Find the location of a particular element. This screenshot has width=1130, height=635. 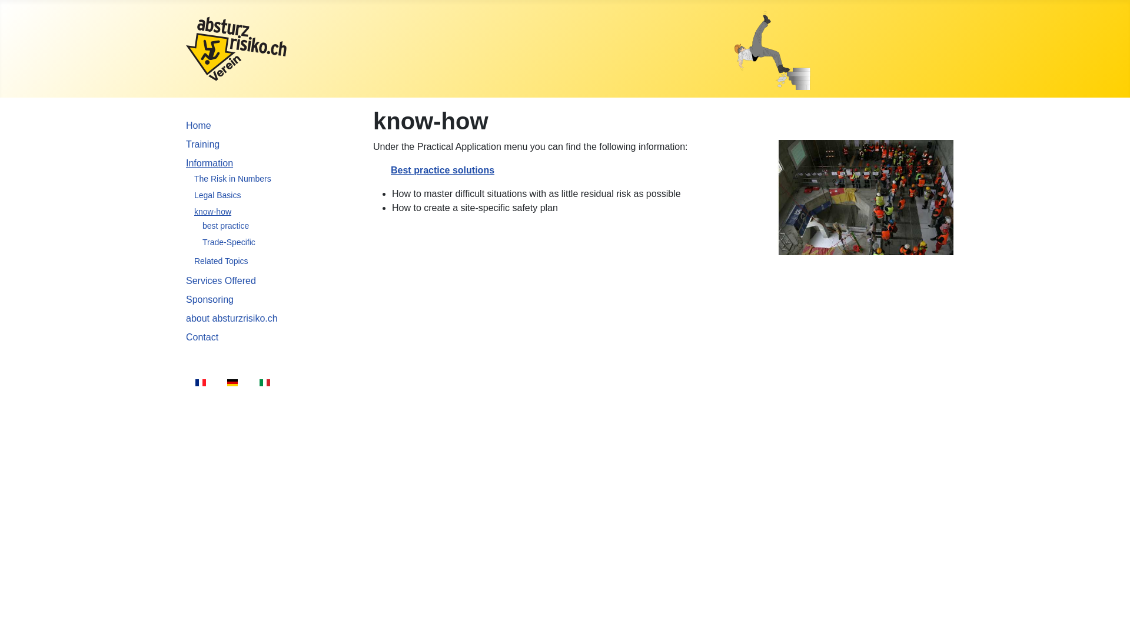

Contact is located at coordinates (202, 337).